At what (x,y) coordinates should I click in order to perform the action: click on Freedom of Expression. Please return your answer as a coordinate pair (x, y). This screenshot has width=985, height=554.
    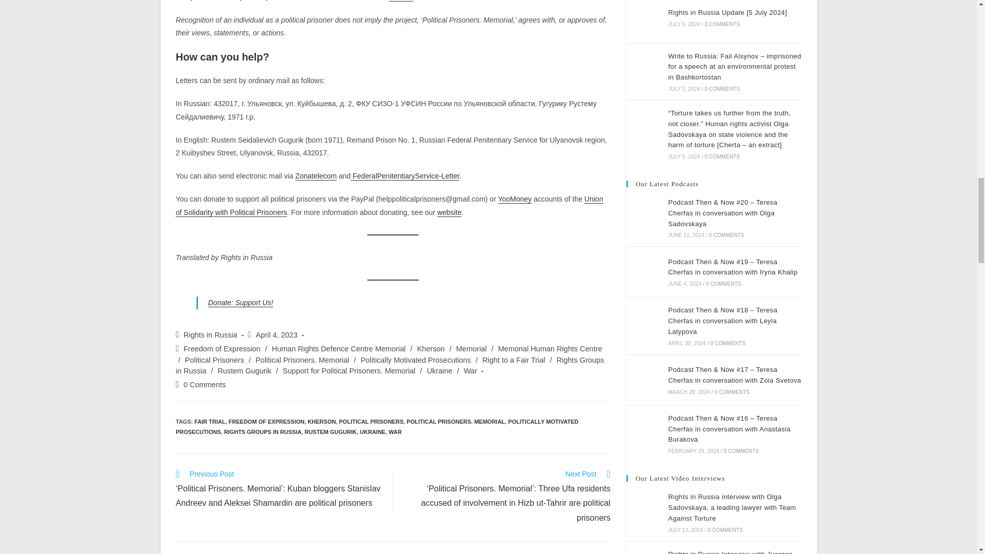
    Looking at the image, I should click on (222, 348).